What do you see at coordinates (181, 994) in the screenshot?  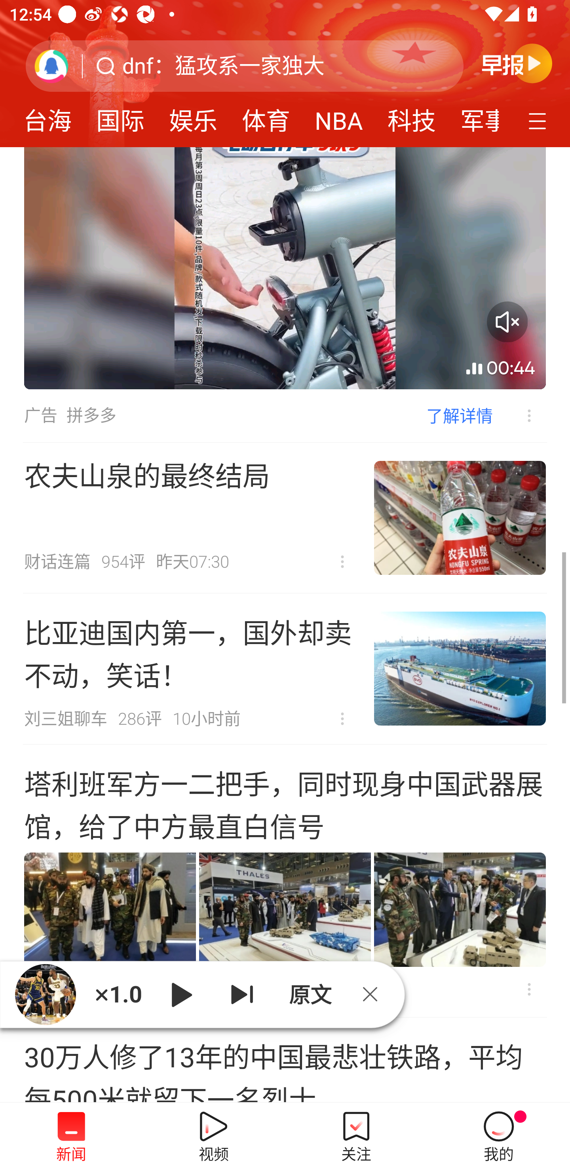 I see ` 播放` at bounding box center [181, 994].